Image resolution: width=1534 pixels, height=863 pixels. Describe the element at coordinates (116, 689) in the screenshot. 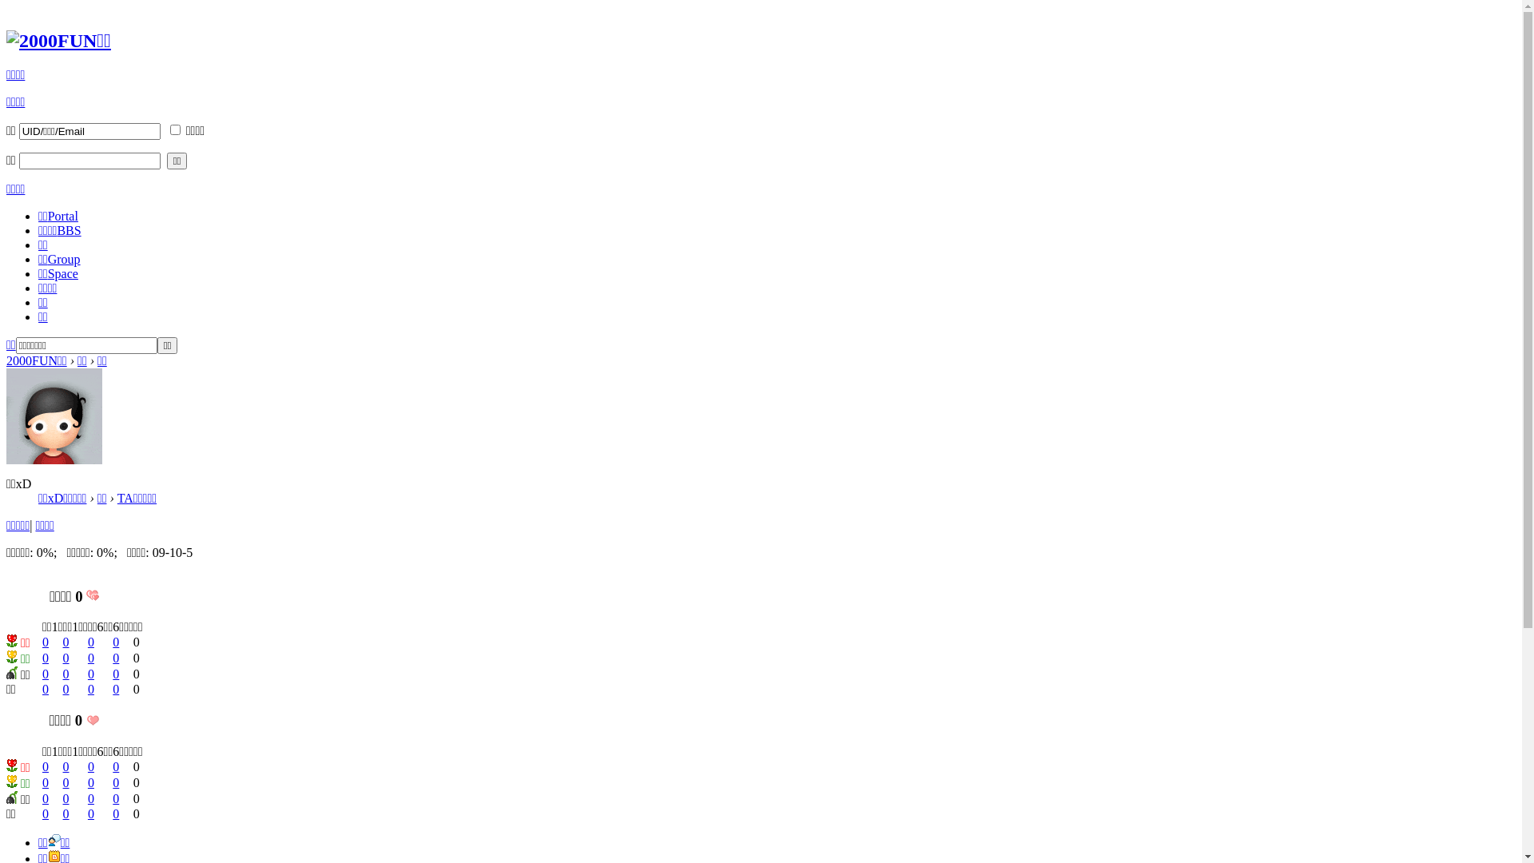

I see `0` at that location.